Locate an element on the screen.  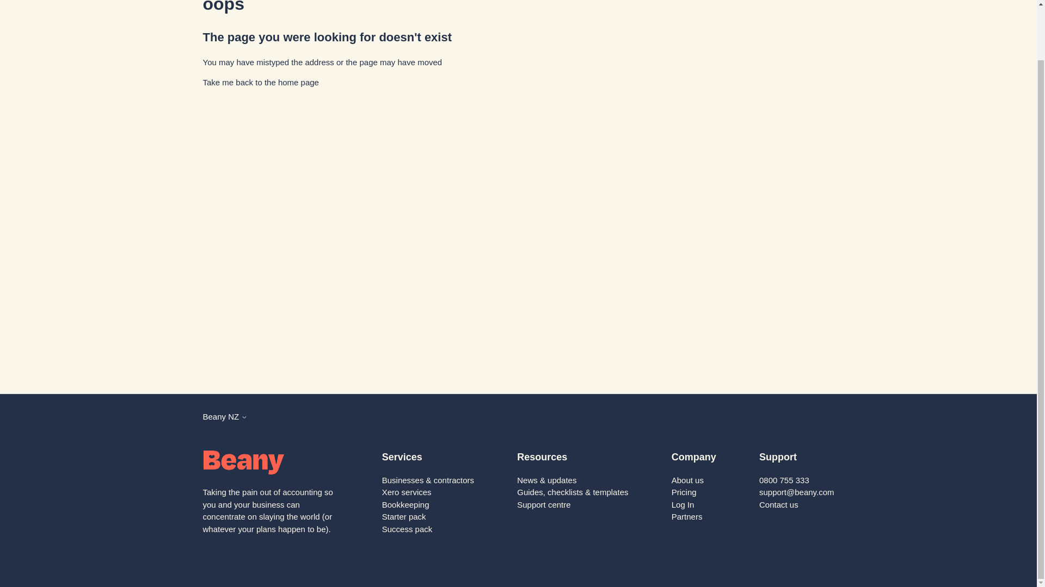
Bookkeeping is located at coordinates (406, 504).